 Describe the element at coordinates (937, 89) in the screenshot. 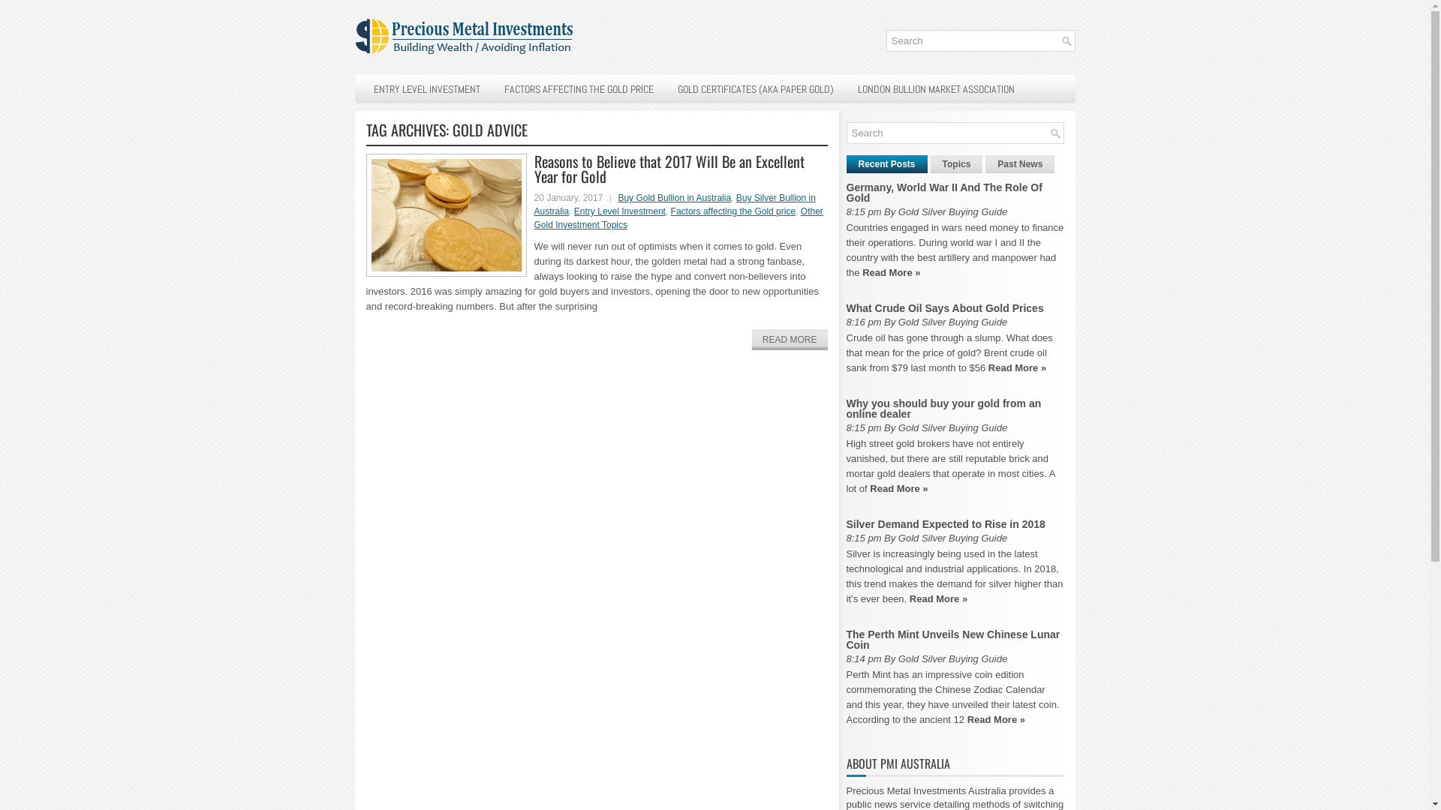

I see `LONDON BULLION MARKET ASSOCIATION` at that location.